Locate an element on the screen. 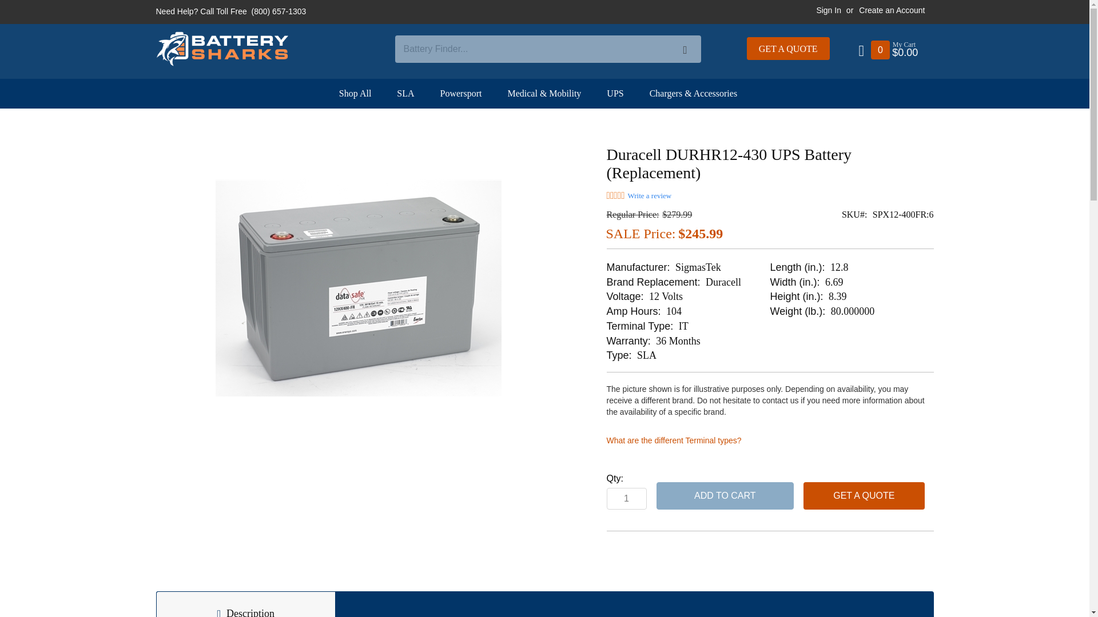 The width and height of the screenshot is (1098, 617). Qty is located at coordinates (626, 499).